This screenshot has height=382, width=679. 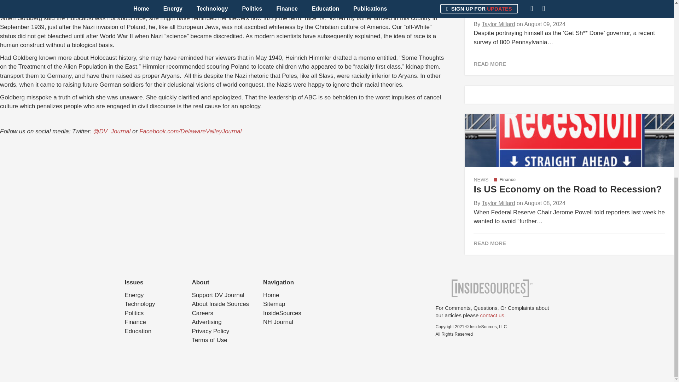 What do you see at coordinates (217, 295) in the screenshot?
I see `Support DV Journal` at bounding box center [217, 295].